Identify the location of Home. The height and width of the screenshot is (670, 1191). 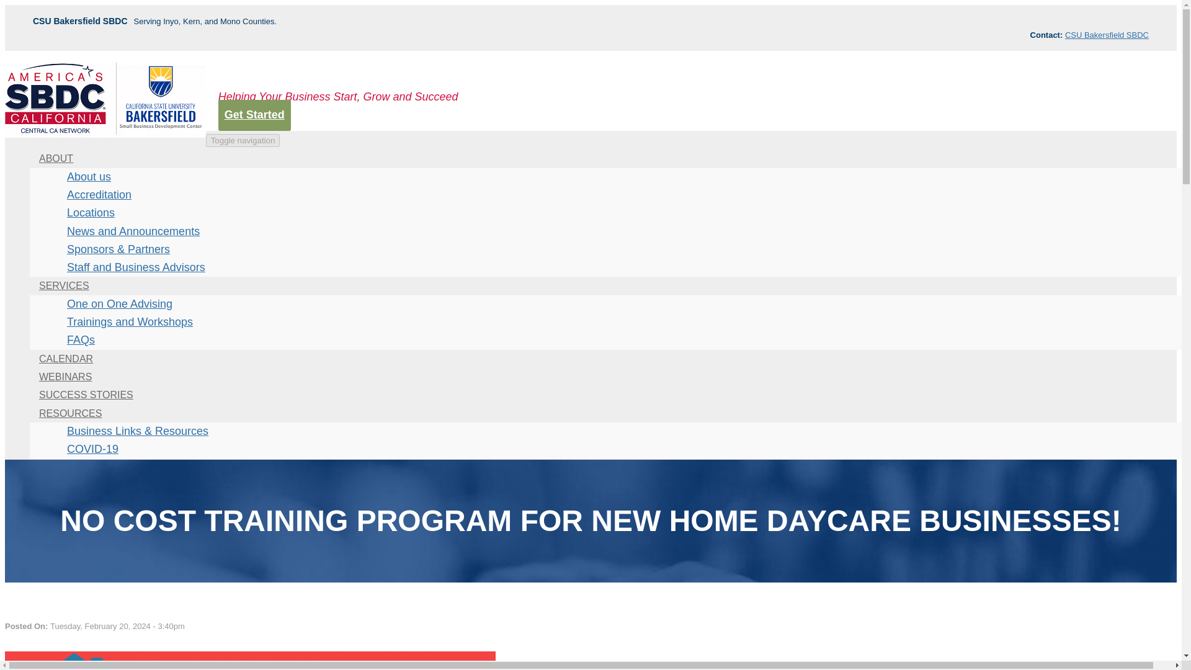
(105, 134).